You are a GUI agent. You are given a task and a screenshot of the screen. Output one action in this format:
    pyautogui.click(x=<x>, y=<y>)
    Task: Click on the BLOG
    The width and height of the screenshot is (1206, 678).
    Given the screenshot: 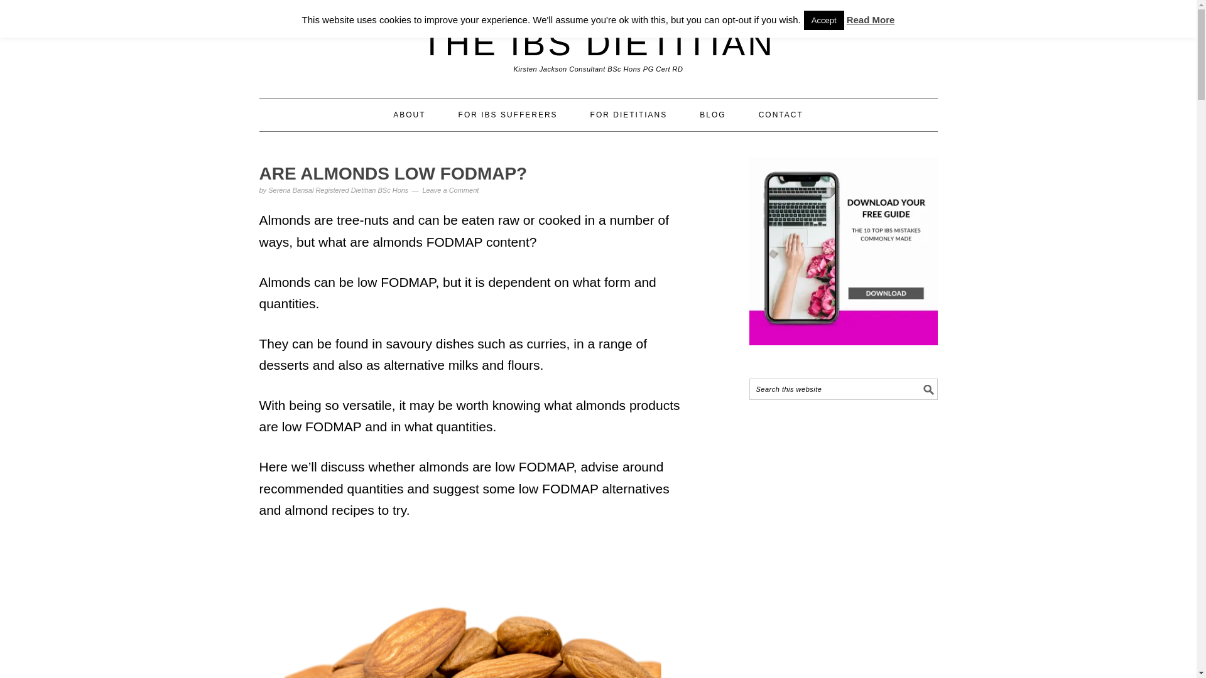 What is the action you would take?
    pyautogui.click(x=712, y=114)
    